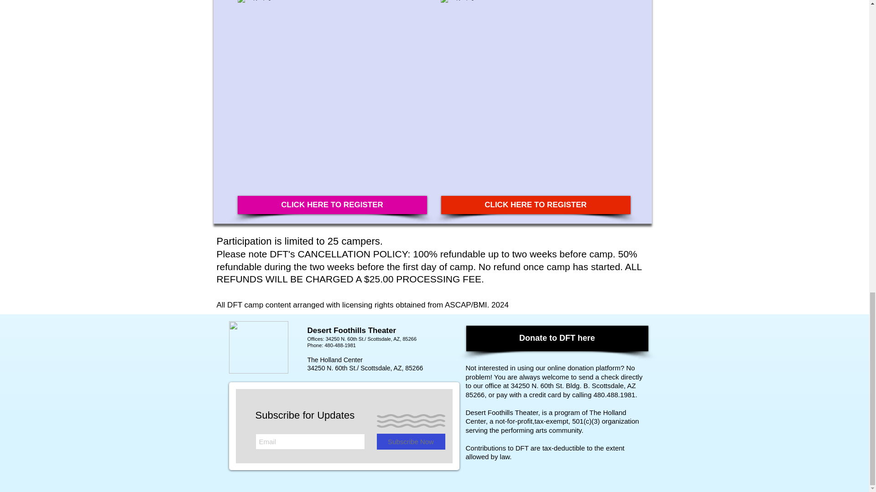 The height and width of the screenshot is (492, 876). What do you see at coordinates (311, 388) in the screenshot?
I see `vbo` at bounding box center [311, 388].